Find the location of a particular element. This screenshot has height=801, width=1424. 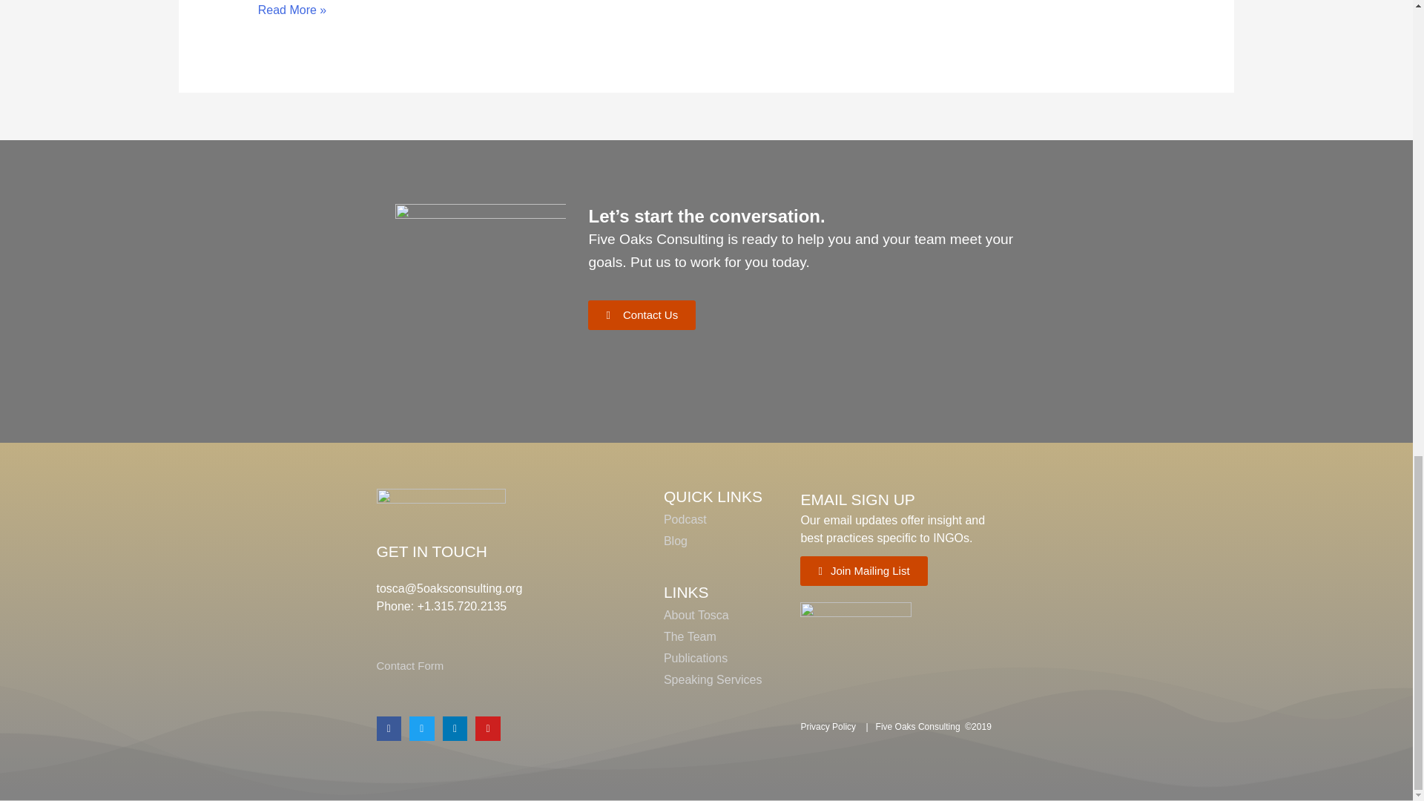

Contact Us is located at coordinates (642, 314).